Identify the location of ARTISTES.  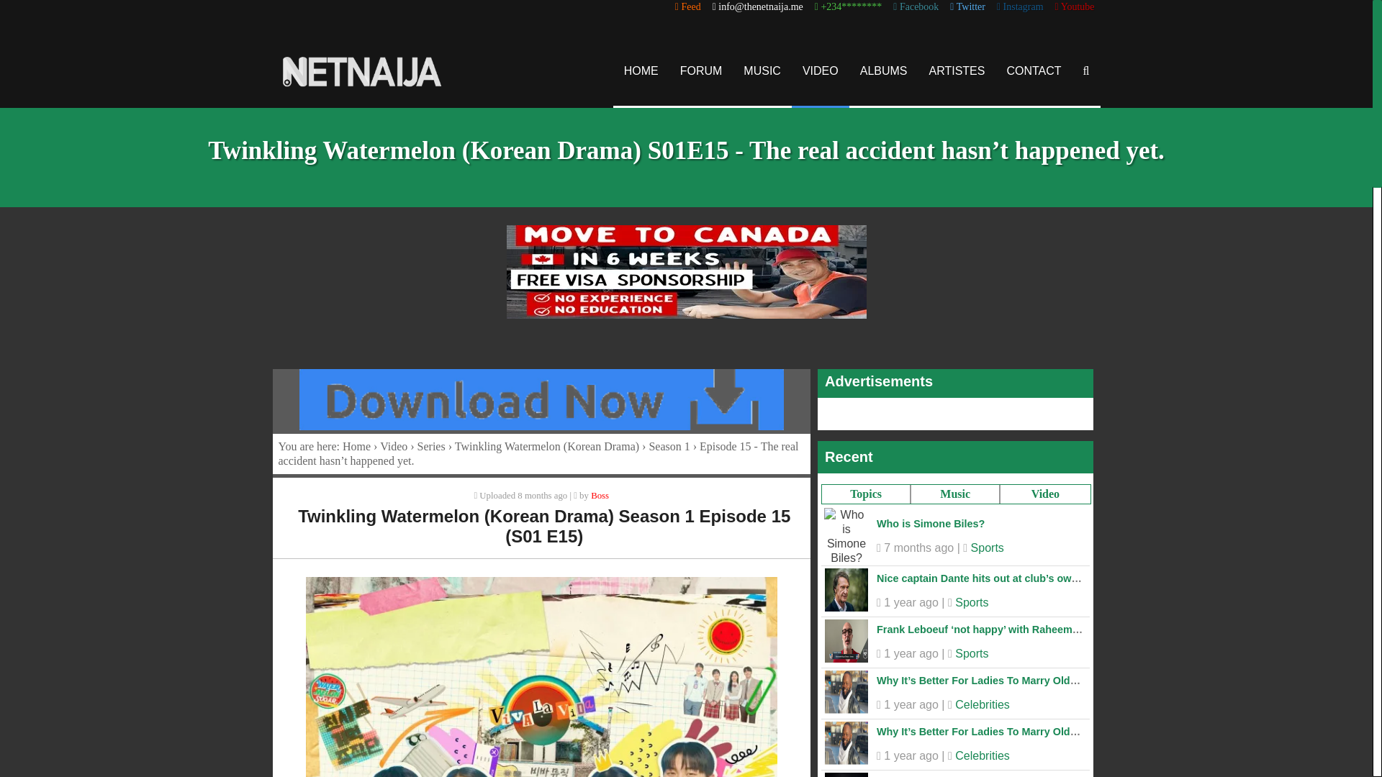
(957, 71).